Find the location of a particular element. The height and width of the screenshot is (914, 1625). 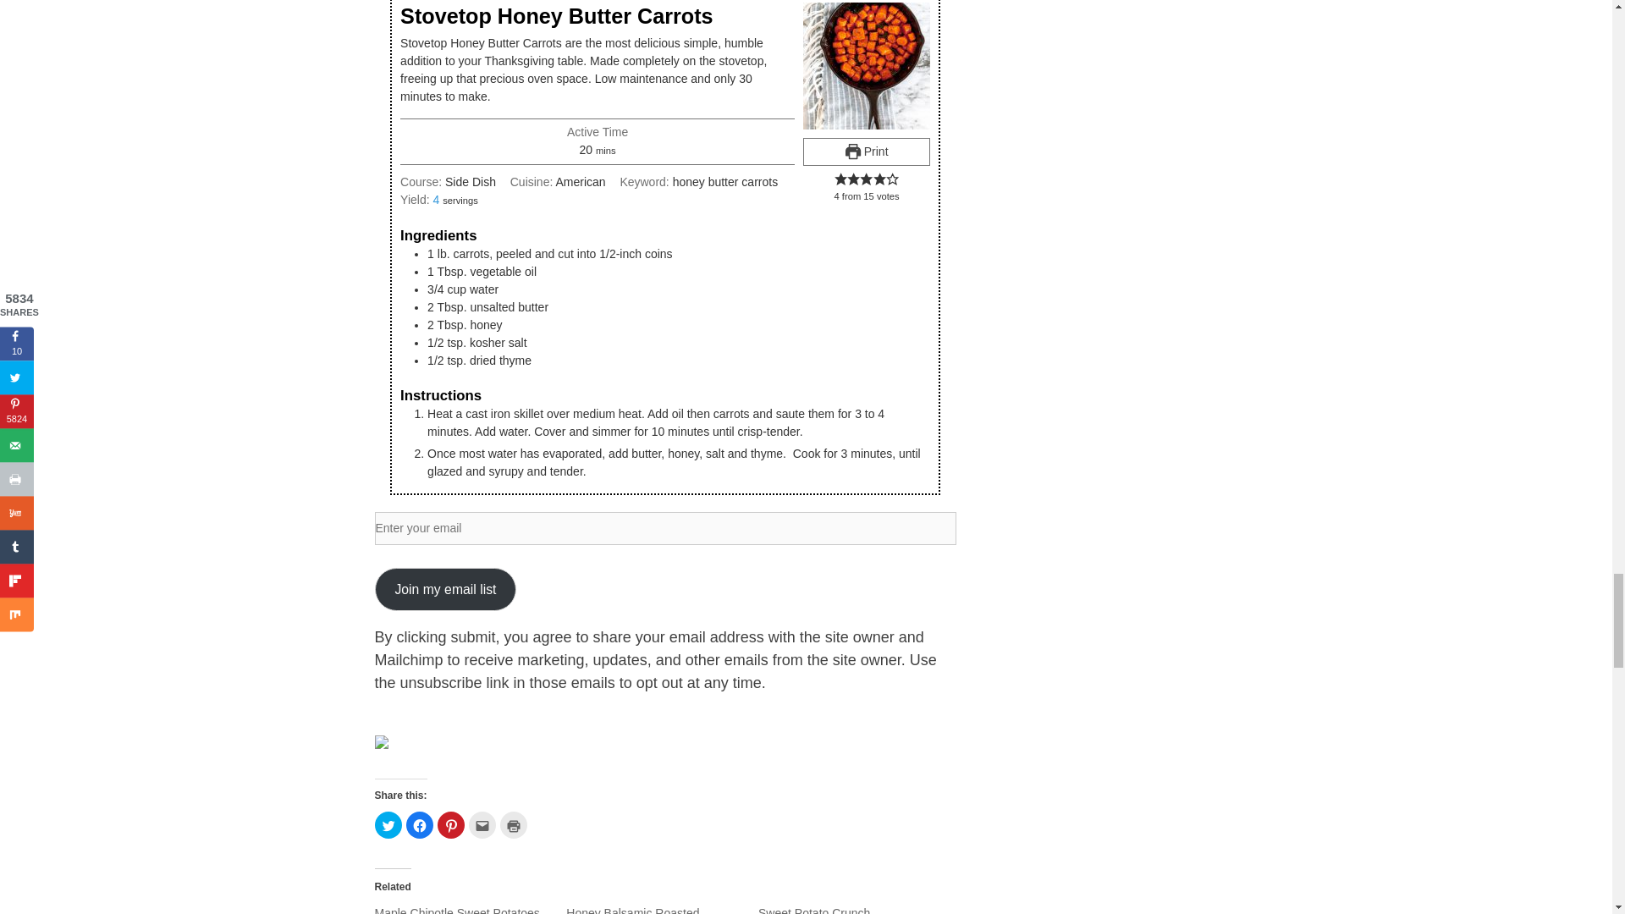

Click to share on Pinterest is located at coordinates (450, 825).